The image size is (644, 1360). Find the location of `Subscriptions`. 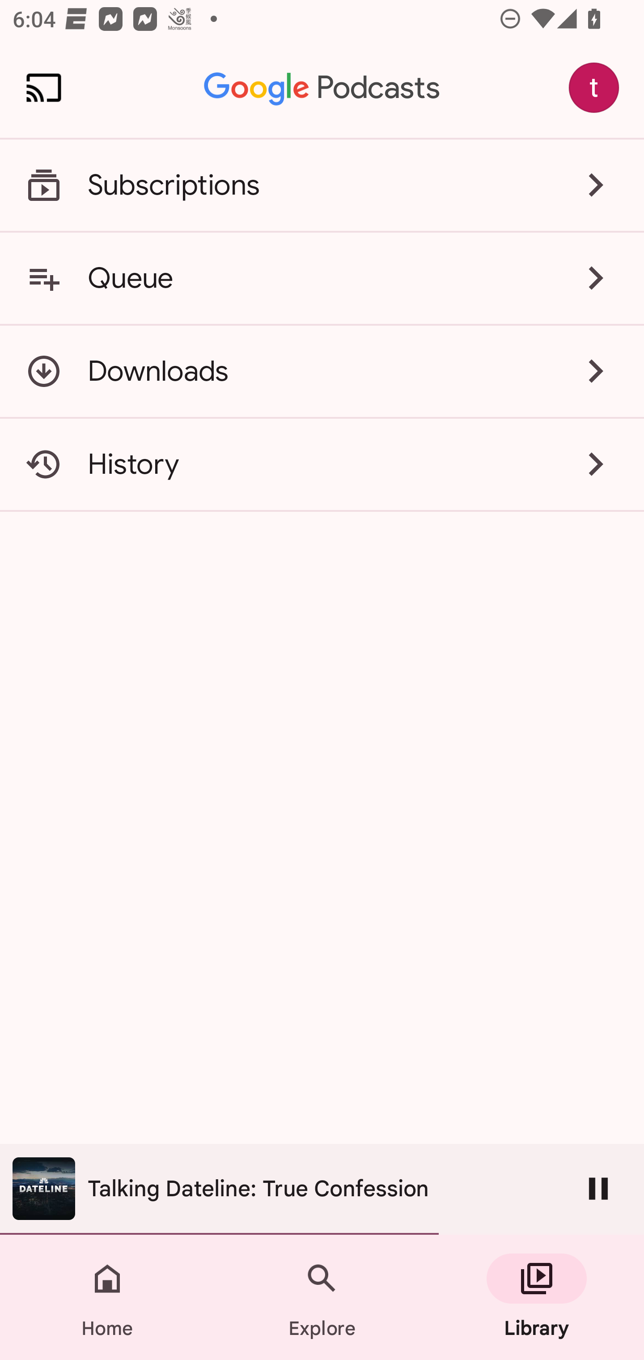

Subscriptions is located at coordinates (322, 185).